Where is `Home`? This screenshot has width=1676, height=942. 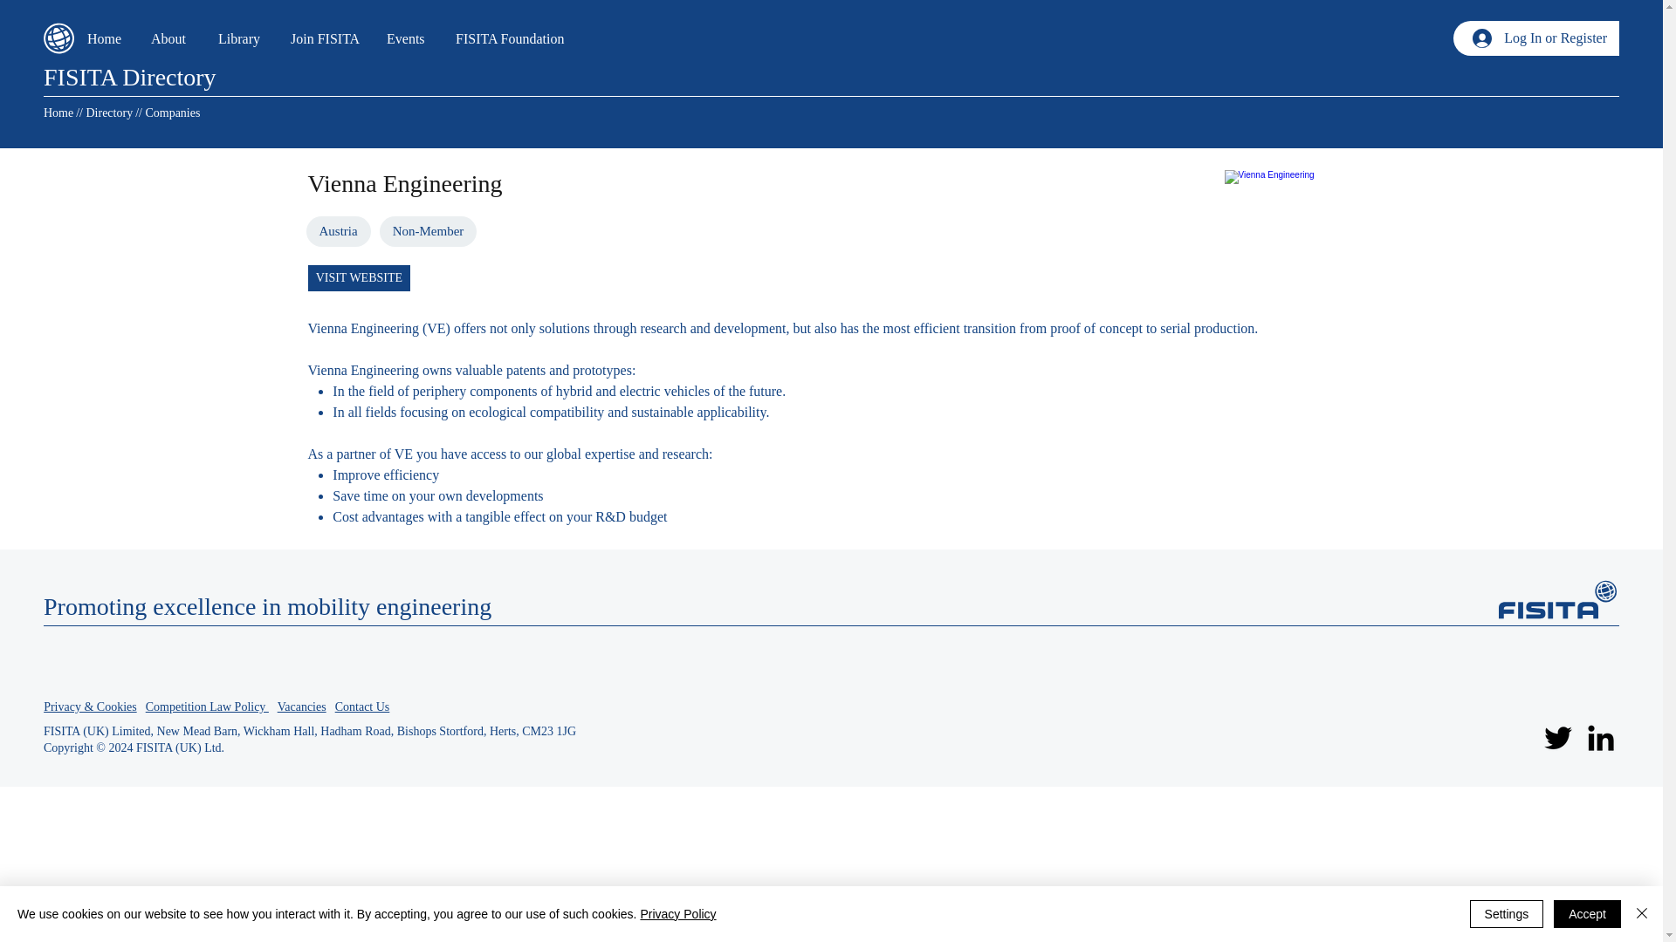 Home is located at coordinates (105, 38).